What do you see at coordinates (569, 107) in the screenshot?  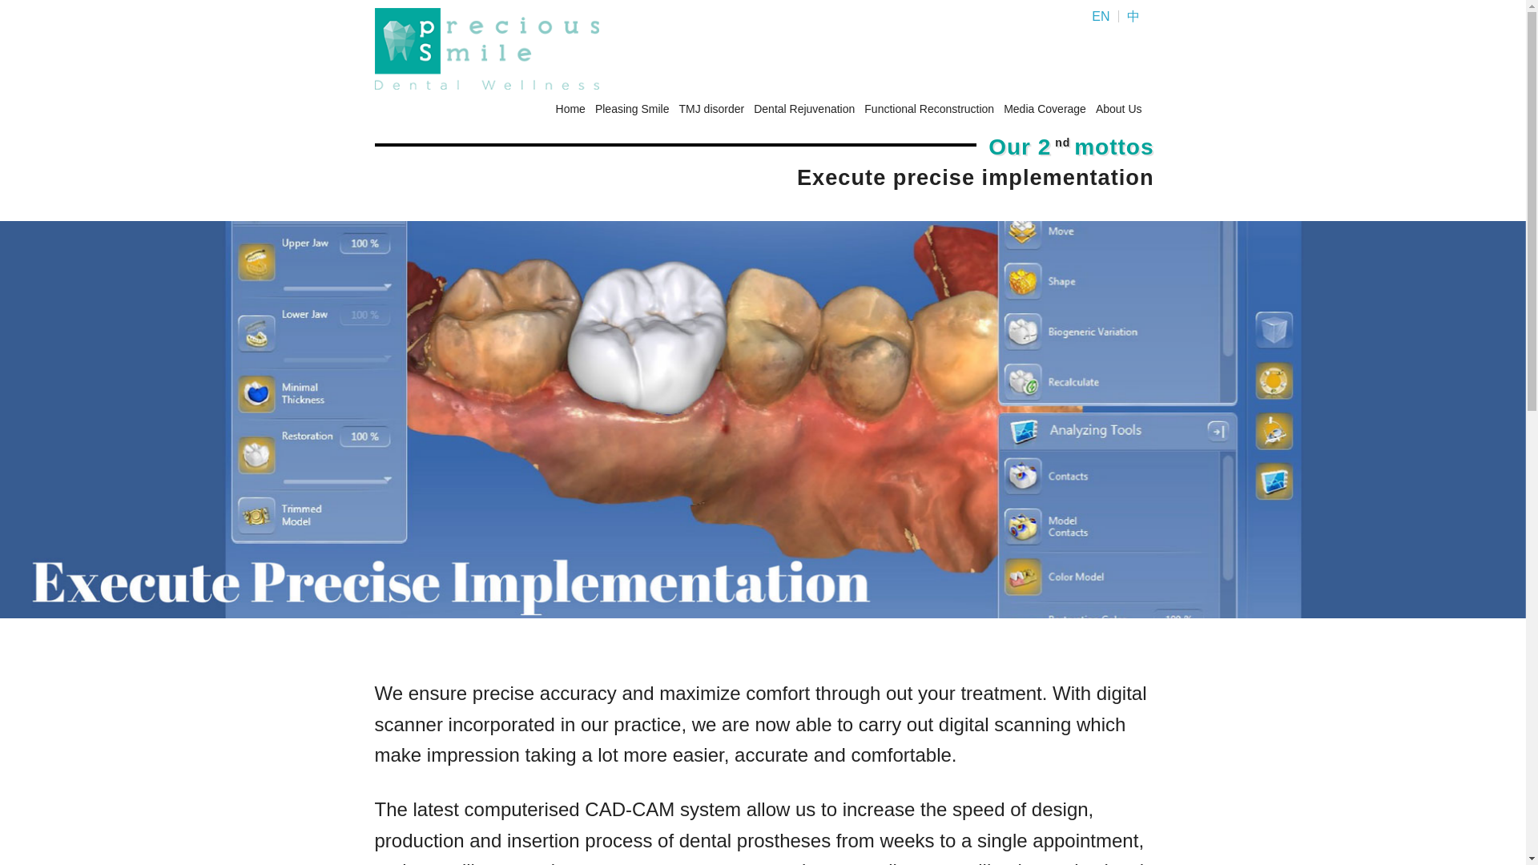 I see `Home` at bounding box center [569, 107].